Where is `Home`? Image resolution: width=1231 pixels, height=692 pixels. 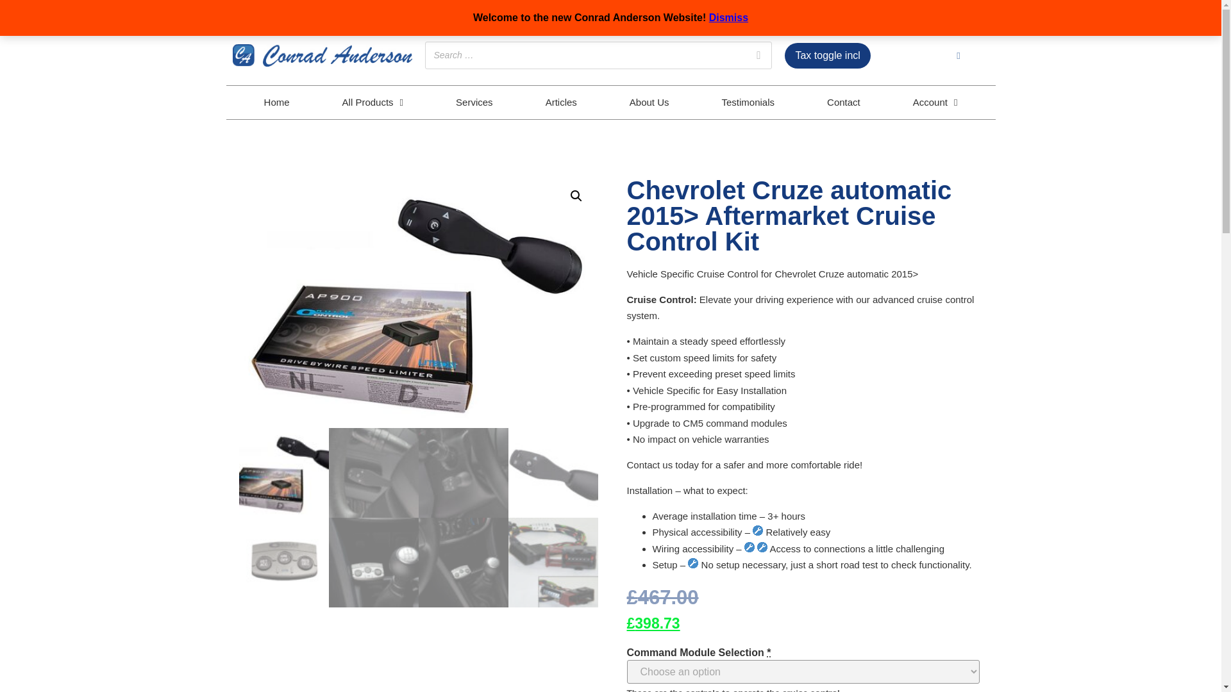
Home is located at coordinates (277, 102).